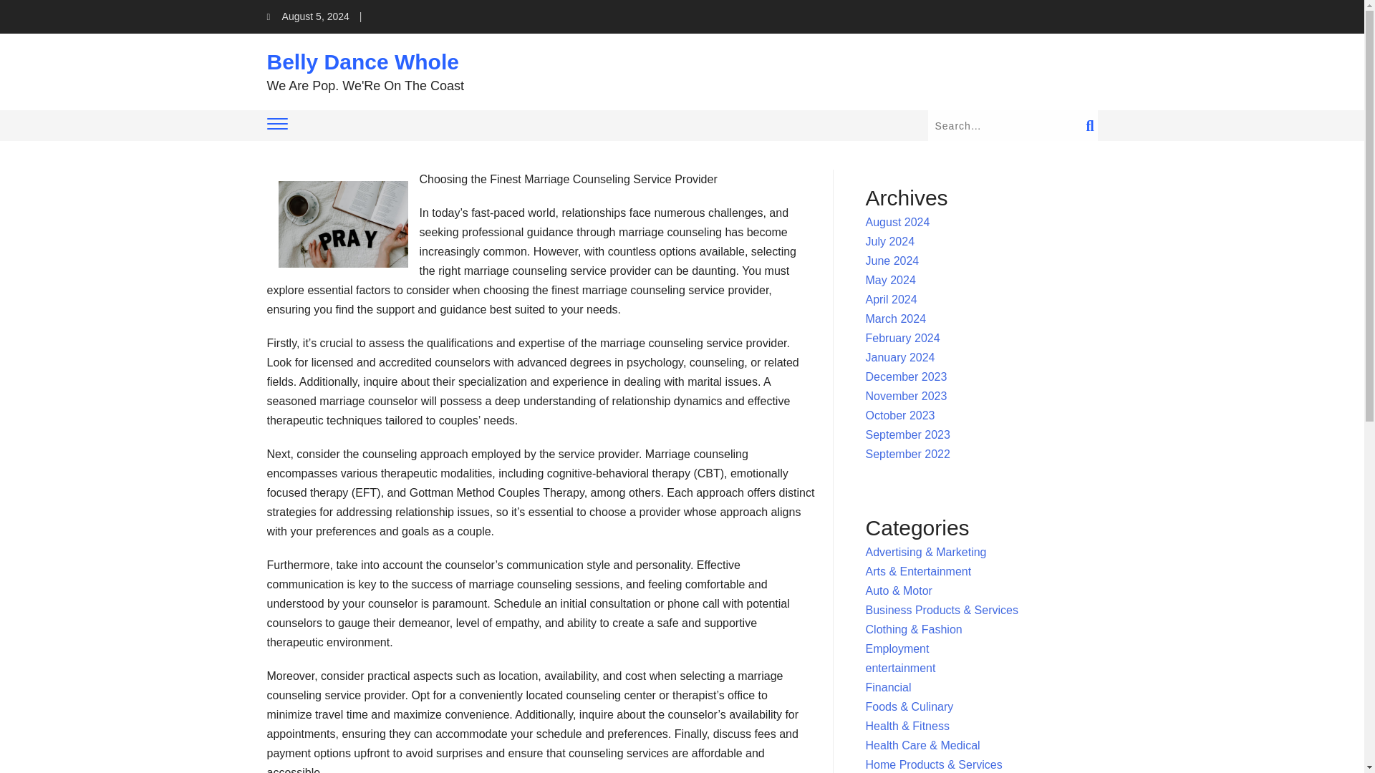 The image size is (1375, 773). Describe the element at coordinates (900, 357) in the screenshot. I see `January 2024` at that location.